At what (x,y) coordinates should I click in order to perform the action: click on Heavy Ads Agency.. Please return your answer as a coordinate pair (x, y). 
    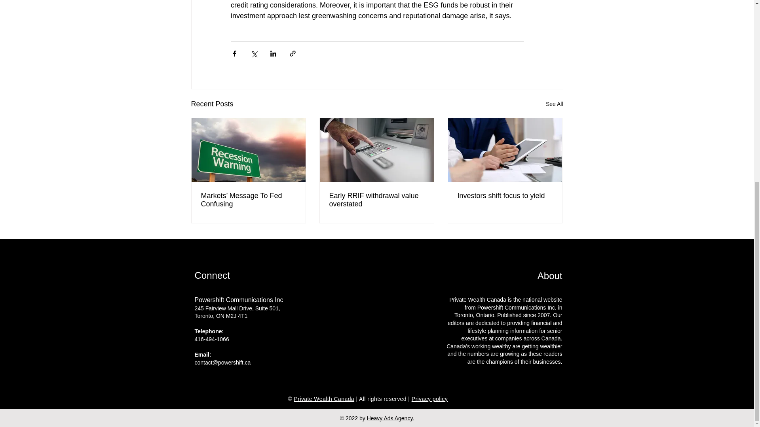
    Looking at the image, I should click on (390, 418).